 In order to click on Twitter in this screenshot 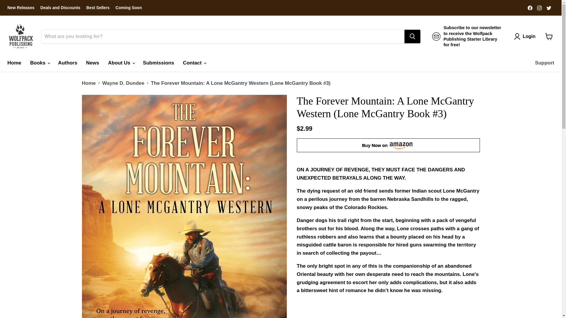, I will do `click(549, 7)`.